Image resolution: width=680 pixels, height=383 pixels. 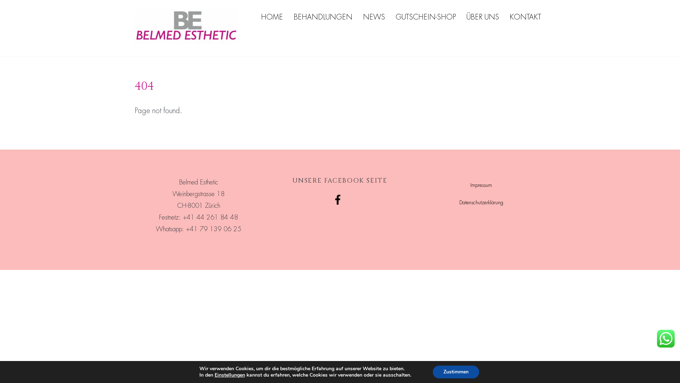 I want to click on GUTSCHEIN-SHOP, so click(x=426, y=17).